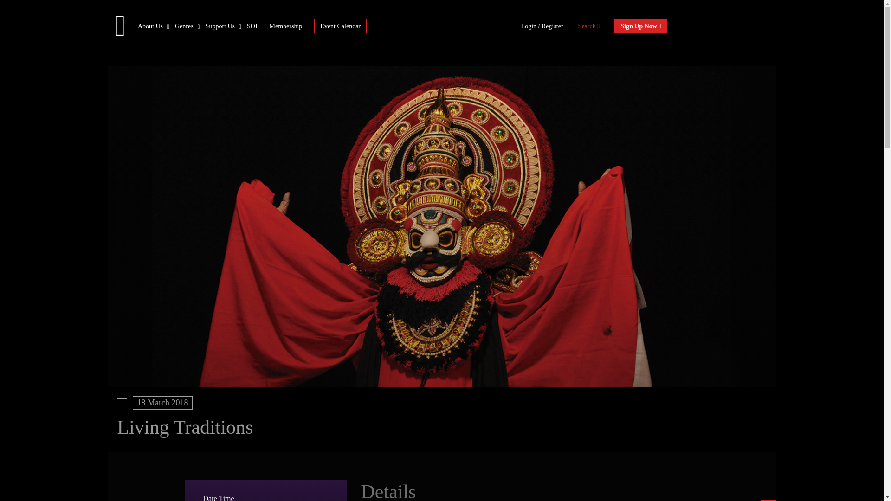 This screenshot has height=501, width=891. I want to click on Support Us, so click(220, 25).